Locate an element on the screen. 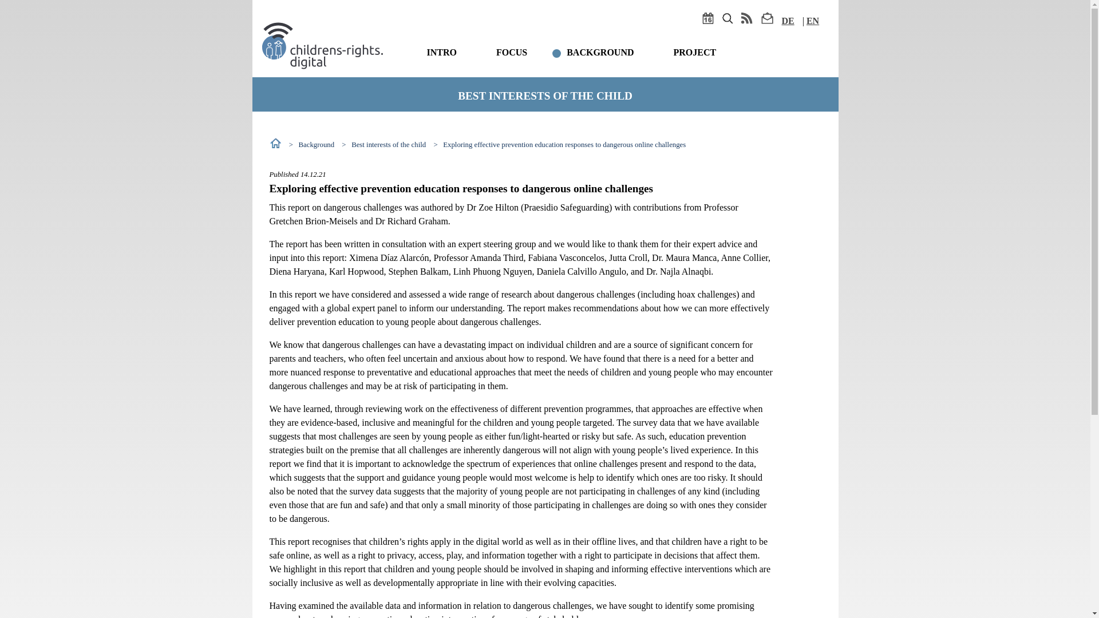 Image resolution: width=1099 pixels, height=618 pixels. PROJECT is located at coordinates (695, 53).